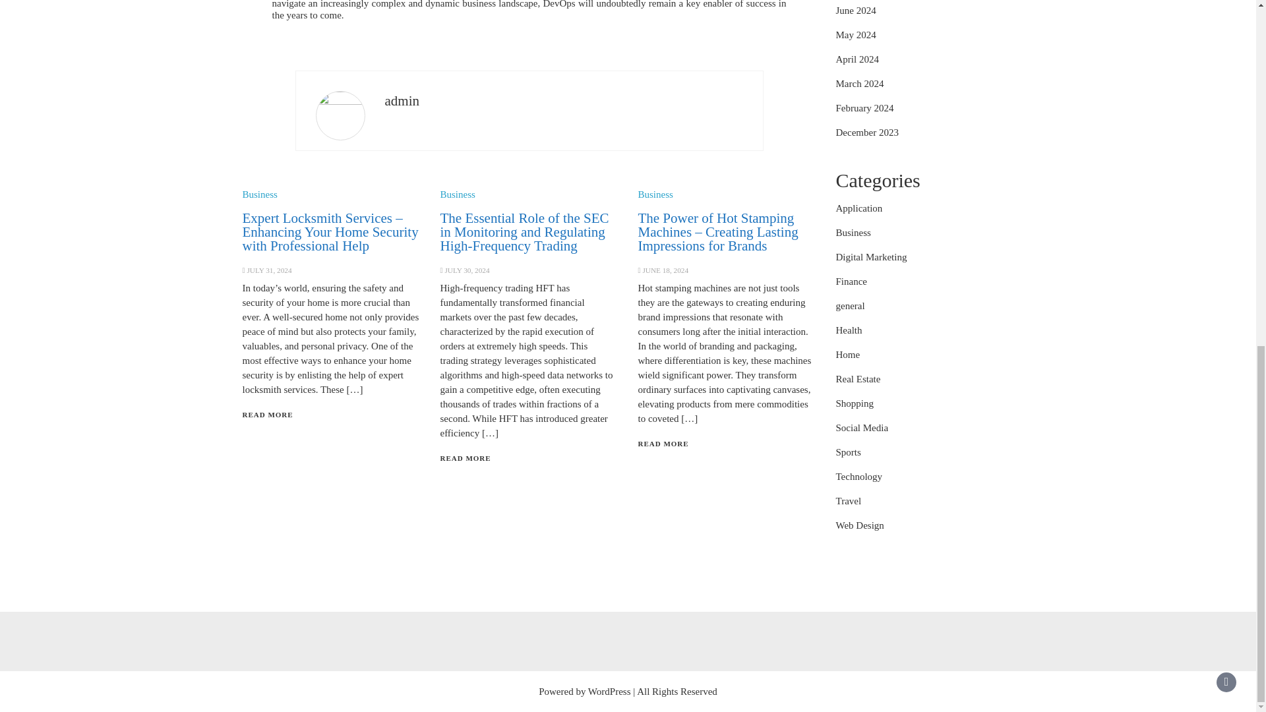 Image resolution: width=1266 pixels, height=712 pixels. I want to click on READ MORE, so click(465, 458).